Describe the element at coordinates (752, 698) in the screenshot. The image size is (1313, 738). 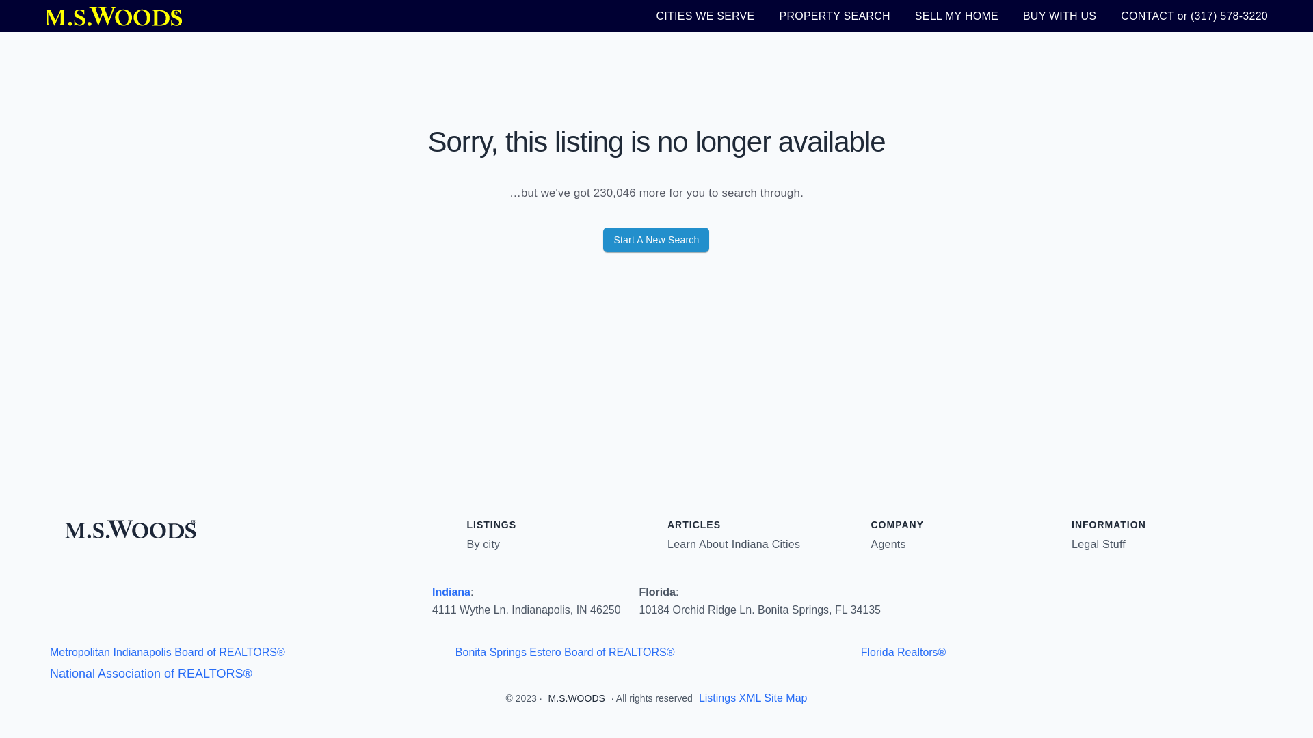
I see `Listings XML Site Map` at that location.